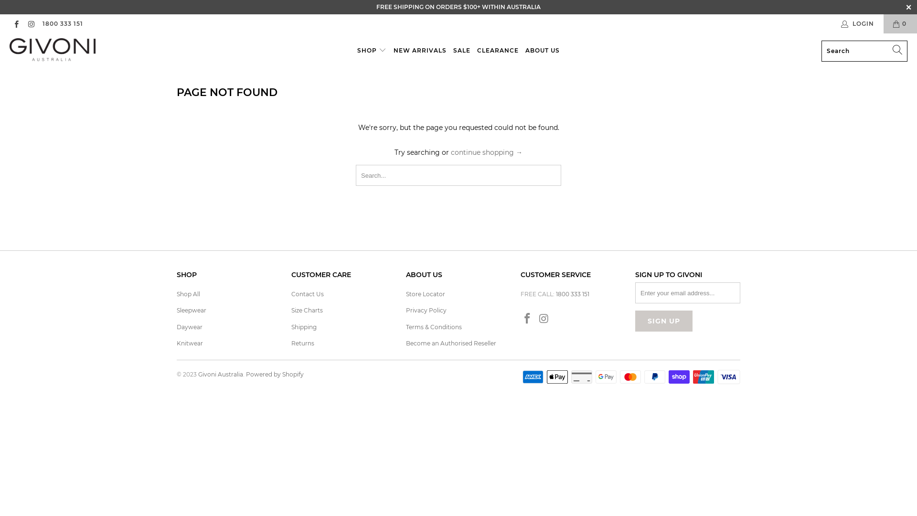  I want to click on Givoni Australia, so click(53, 51).